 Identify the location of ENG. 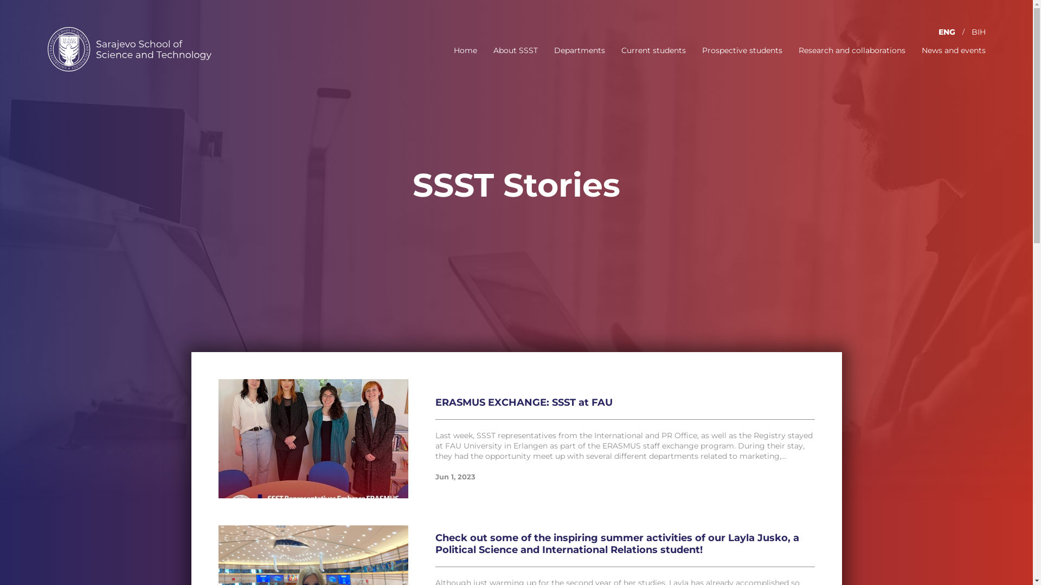
(947, 32).